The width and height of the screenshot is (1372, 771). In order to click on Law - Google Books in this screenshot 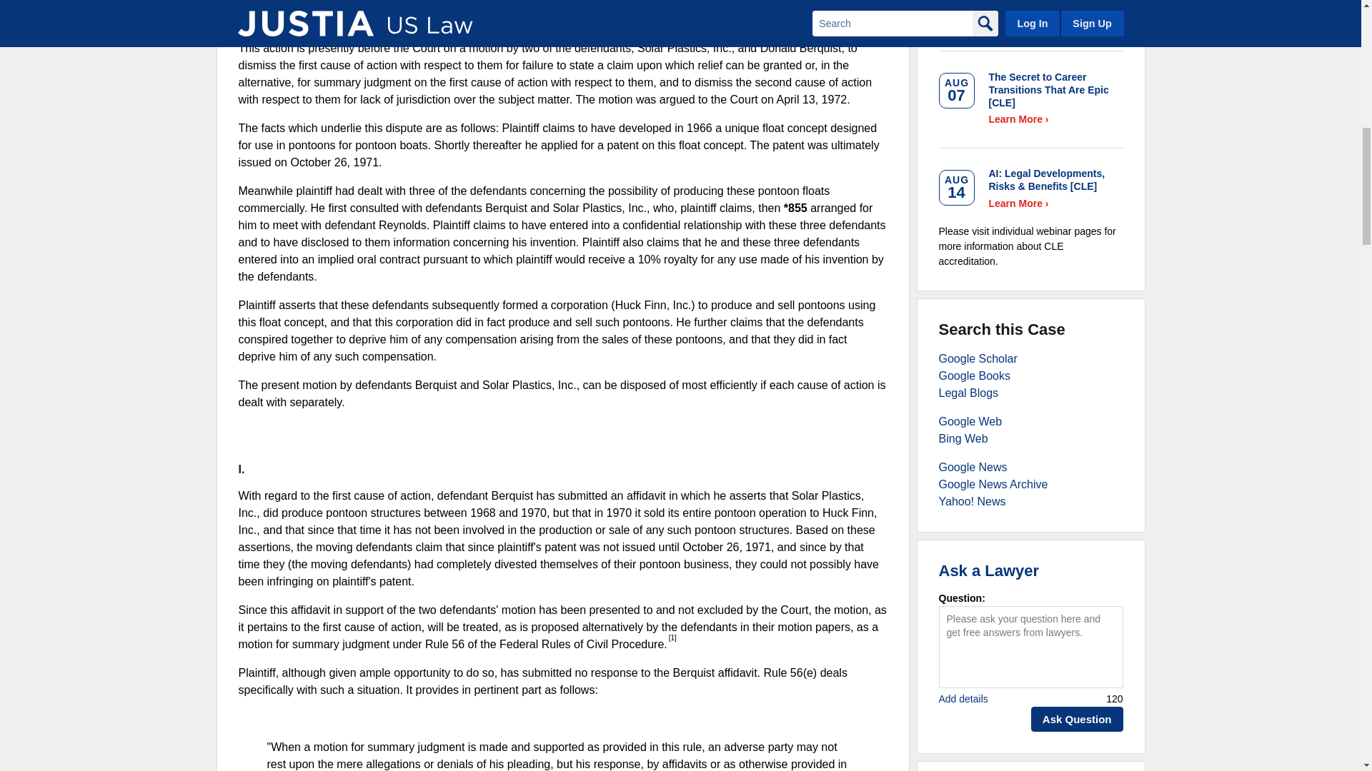, I will do `click(975, 376)`.